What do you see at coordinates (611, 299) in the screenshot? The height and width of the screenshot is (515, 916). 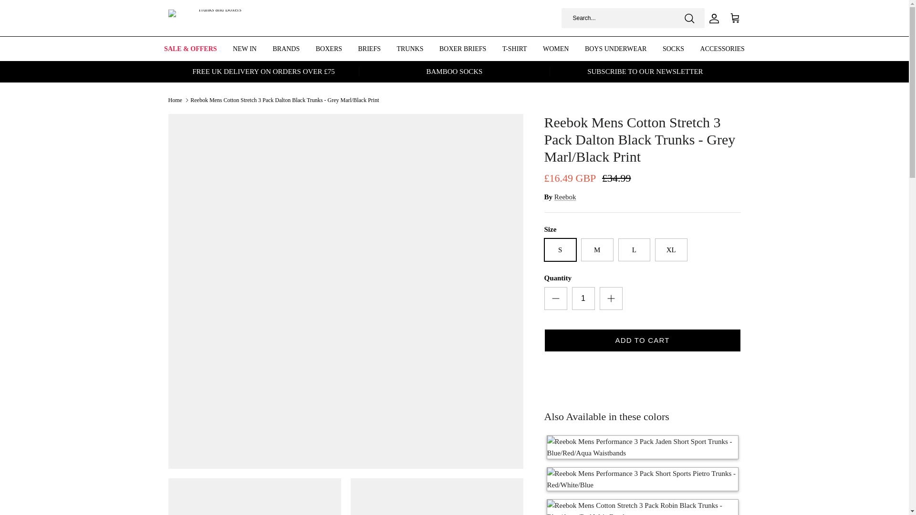 I see `Plus` at bounding box center [611, 299].